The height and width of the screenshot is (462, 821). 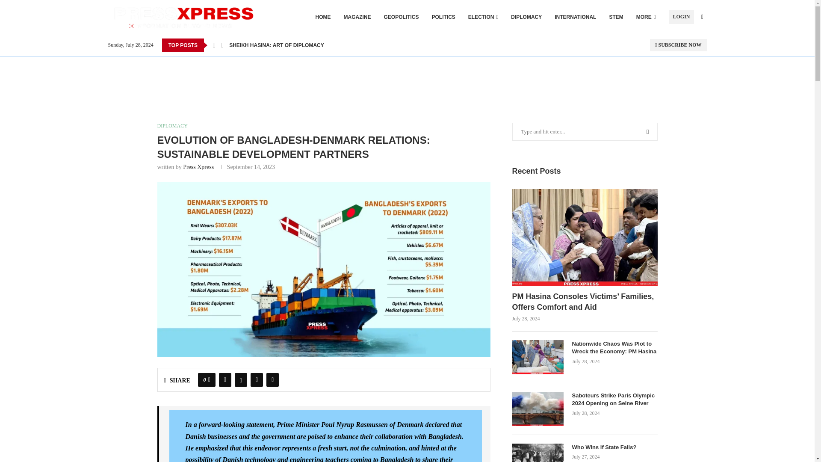 I want to click on Like, so click(x=209, y=379).